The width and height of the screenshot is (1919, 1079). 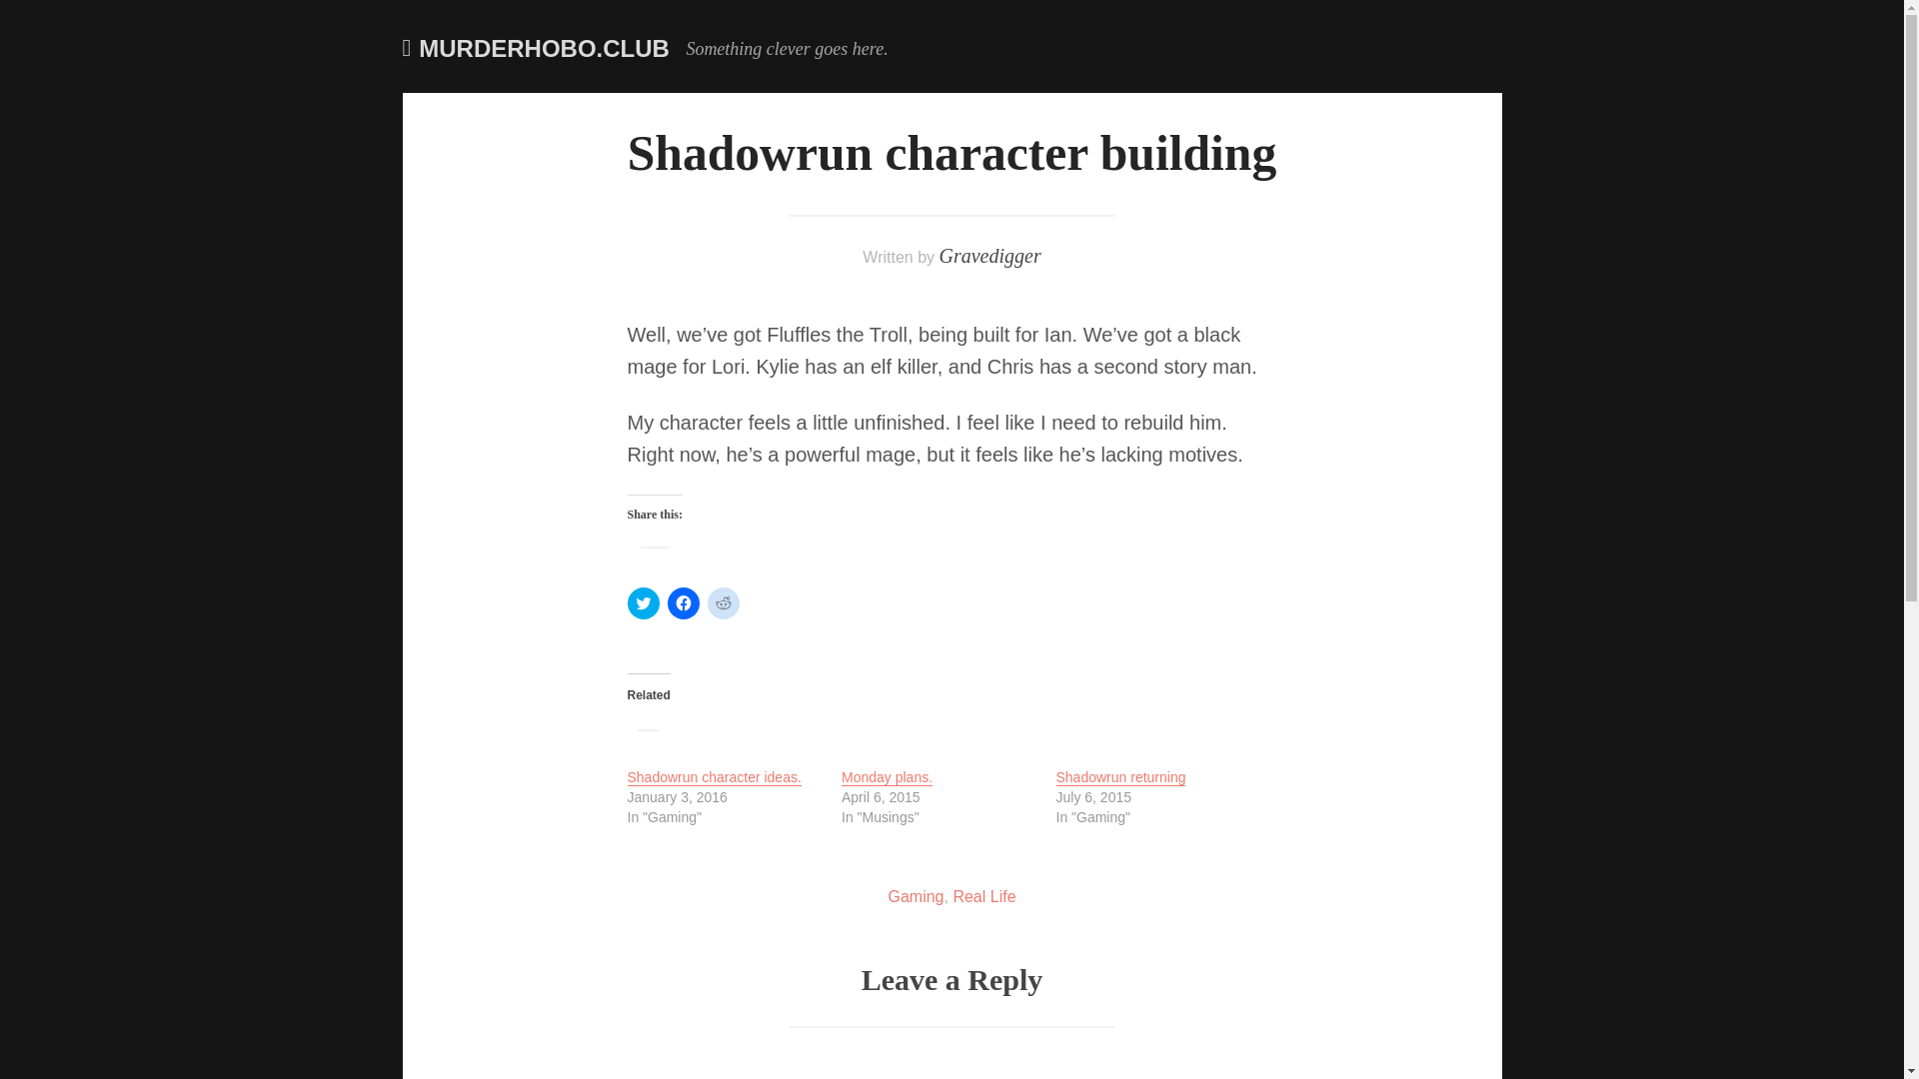 I want to click on Click to share on Facebook, so click(x=684, y=602).